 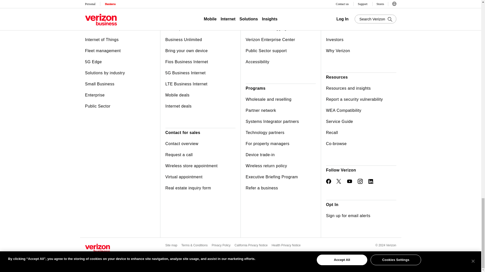 I want to click on Opens New Window, so click(x=350, y=181).